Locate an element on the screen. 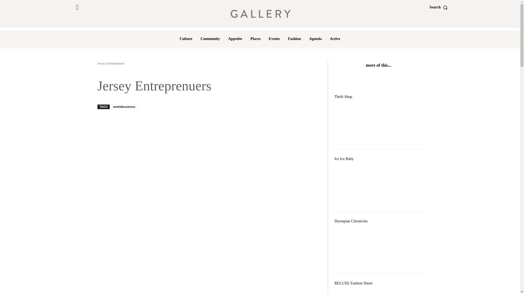 The width and height of the screenshot is (524, 294). Ice Ice Baby is located at coordinates (379, 185).